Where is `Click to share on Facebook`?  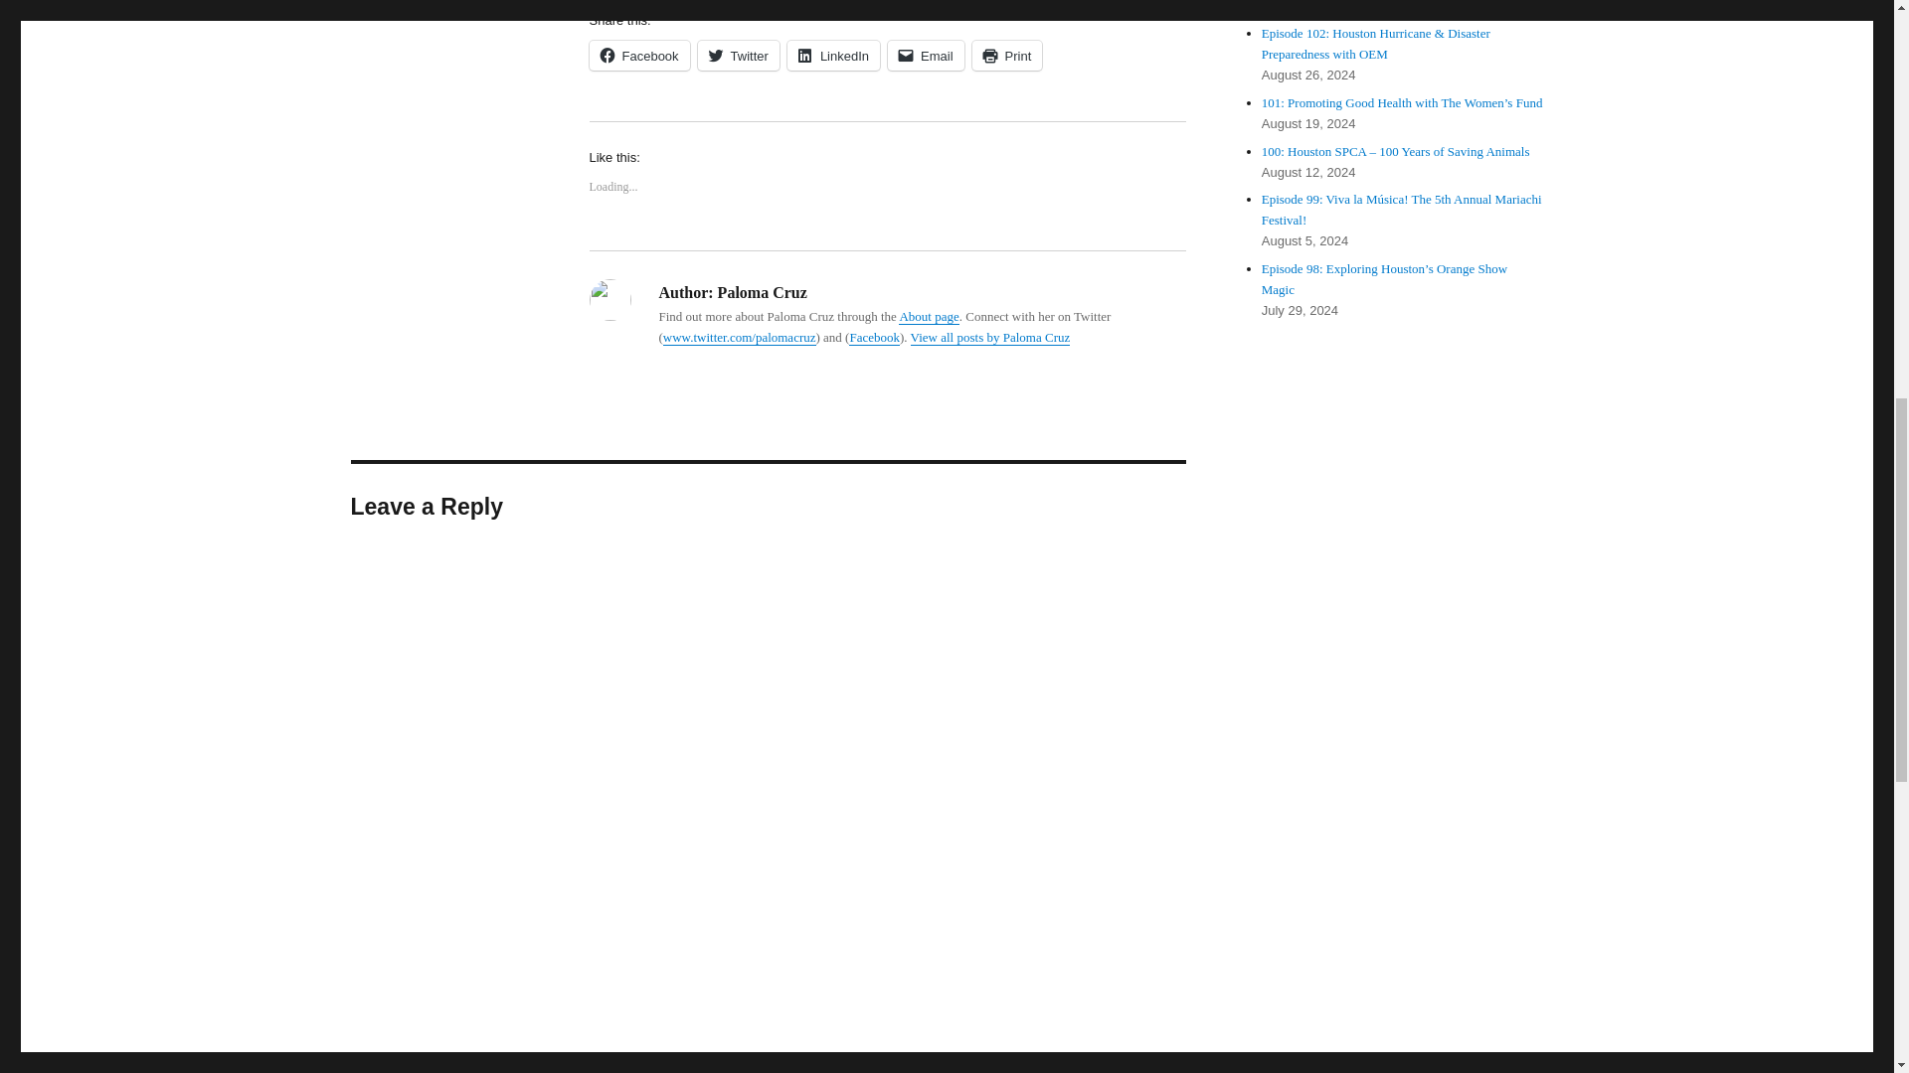 Click to share on Facebook is located at coordinates (638, 56).